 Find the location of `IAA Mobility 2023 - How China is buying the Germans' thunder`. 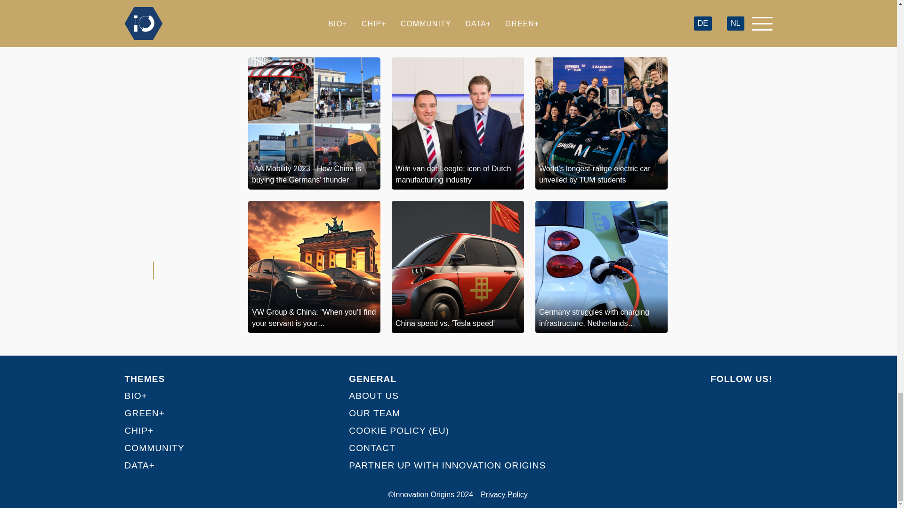

IAA Mobility 2023 - How China is buying the Germans' thunder is located at coordinates (314, 123).